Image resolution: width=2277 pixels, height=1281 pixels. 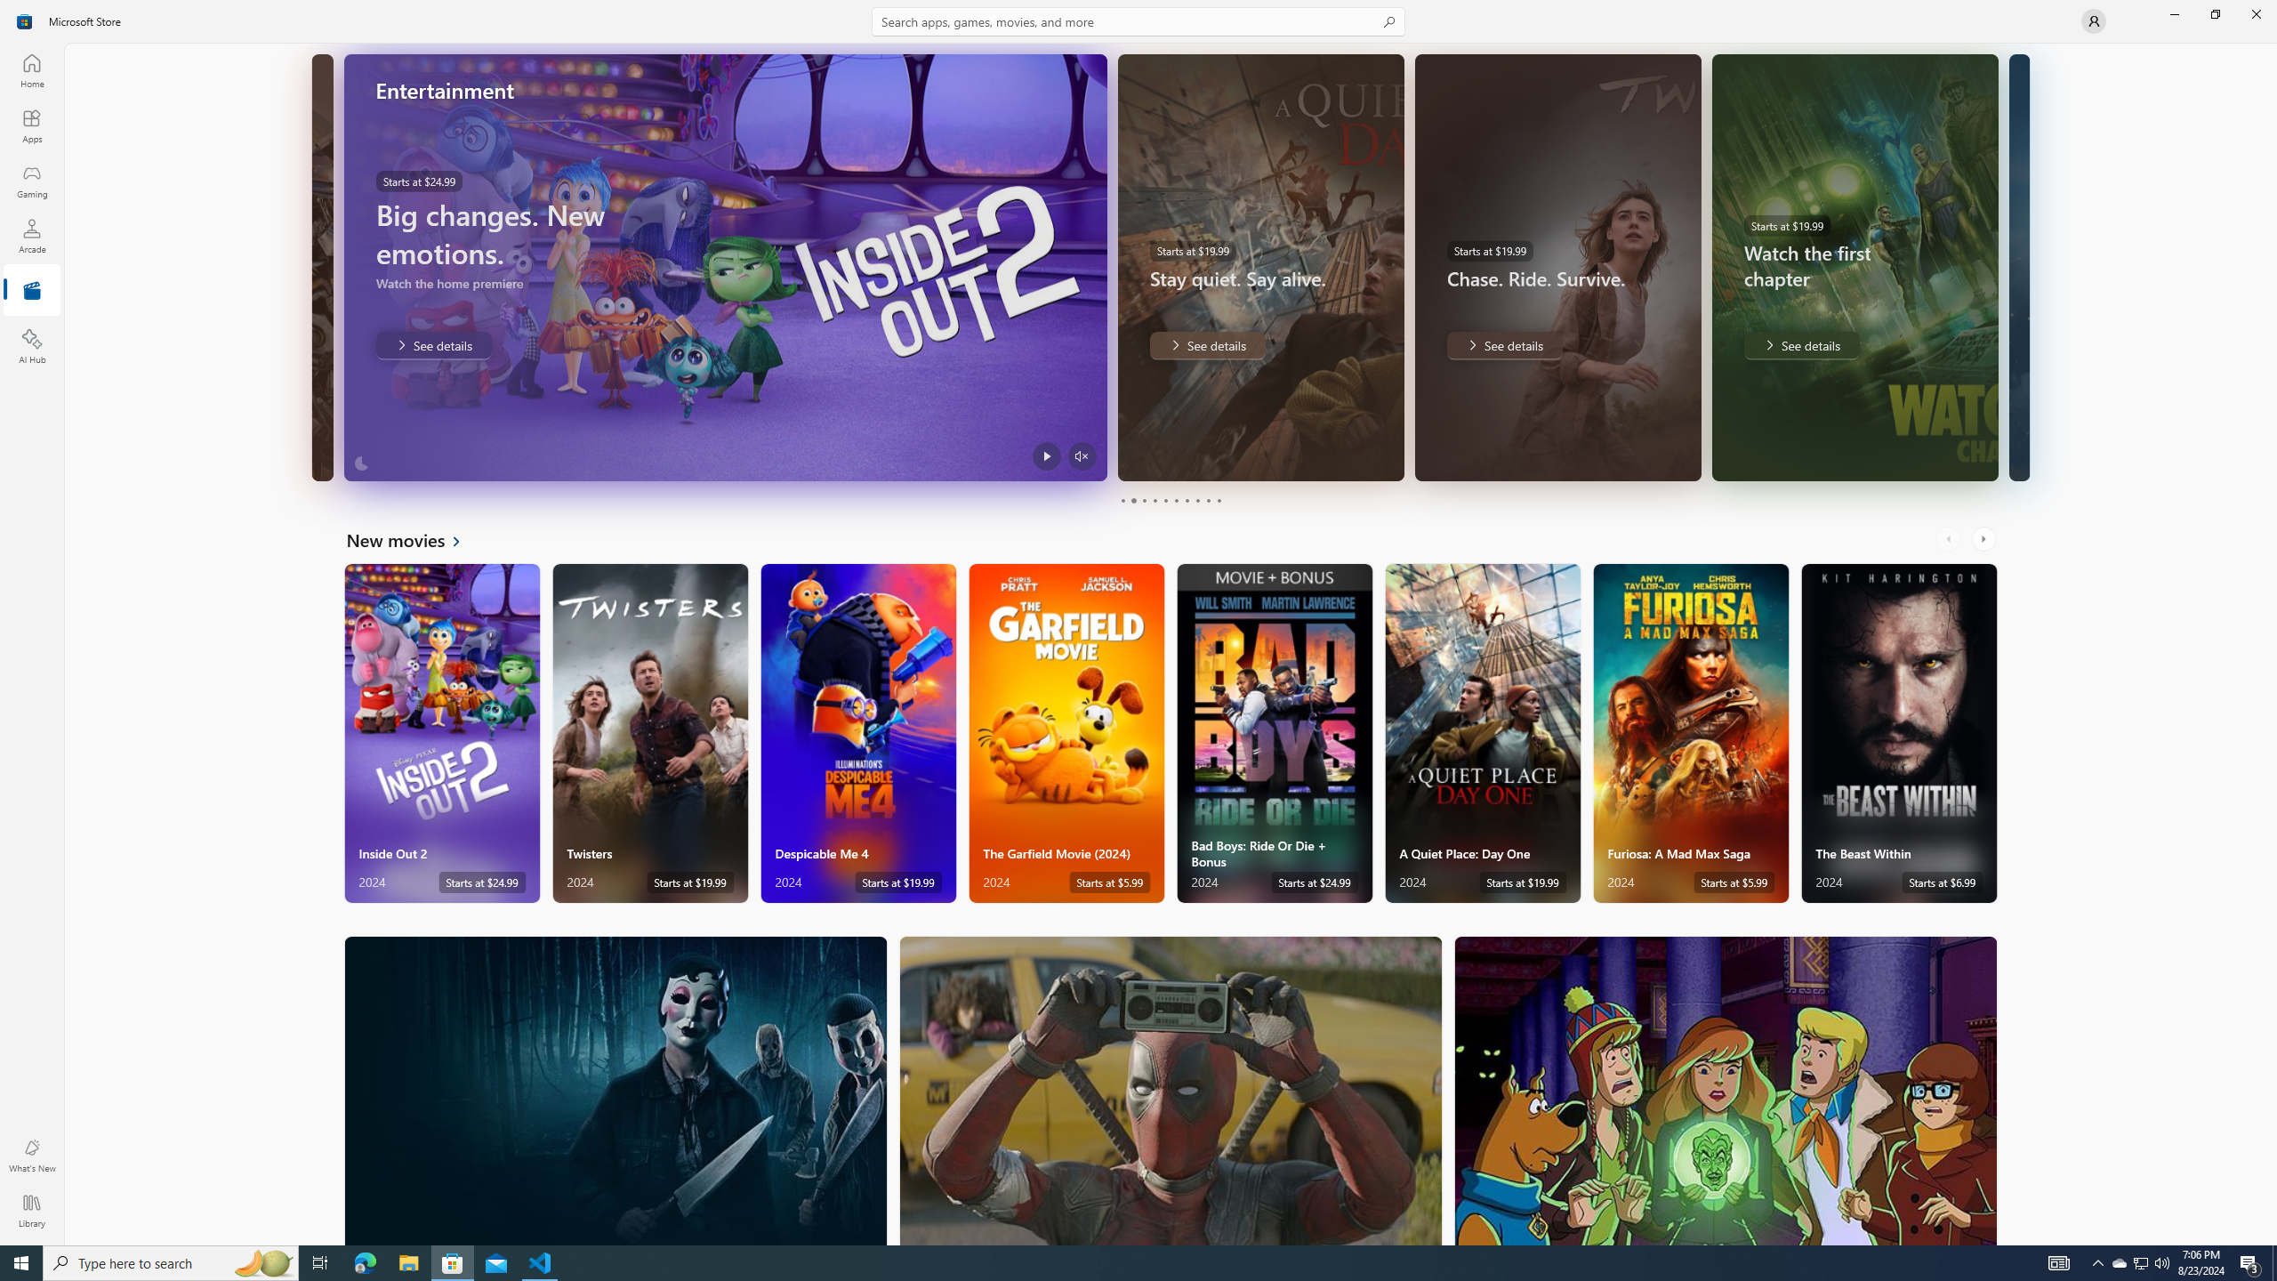 I want to click on AI Hub, so click(x=32, y=346).